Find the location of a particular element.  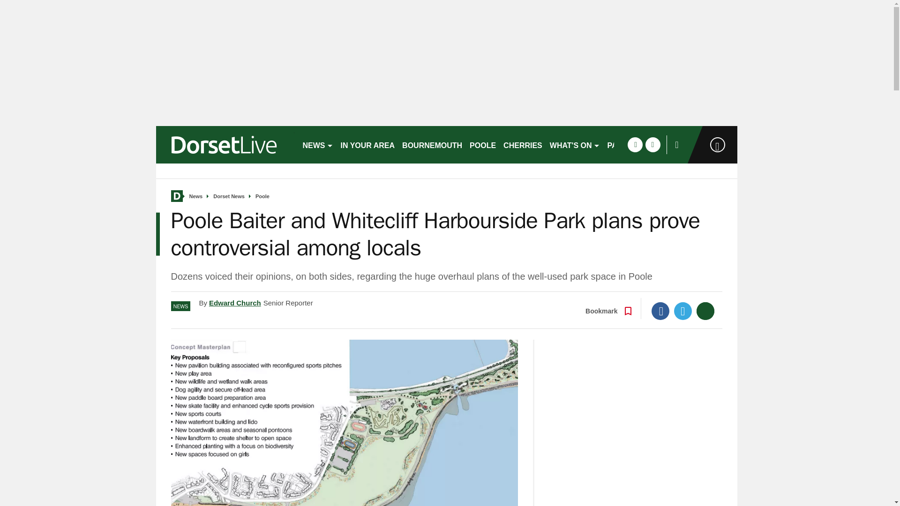

Facebook is located at coordinates (660, 311).